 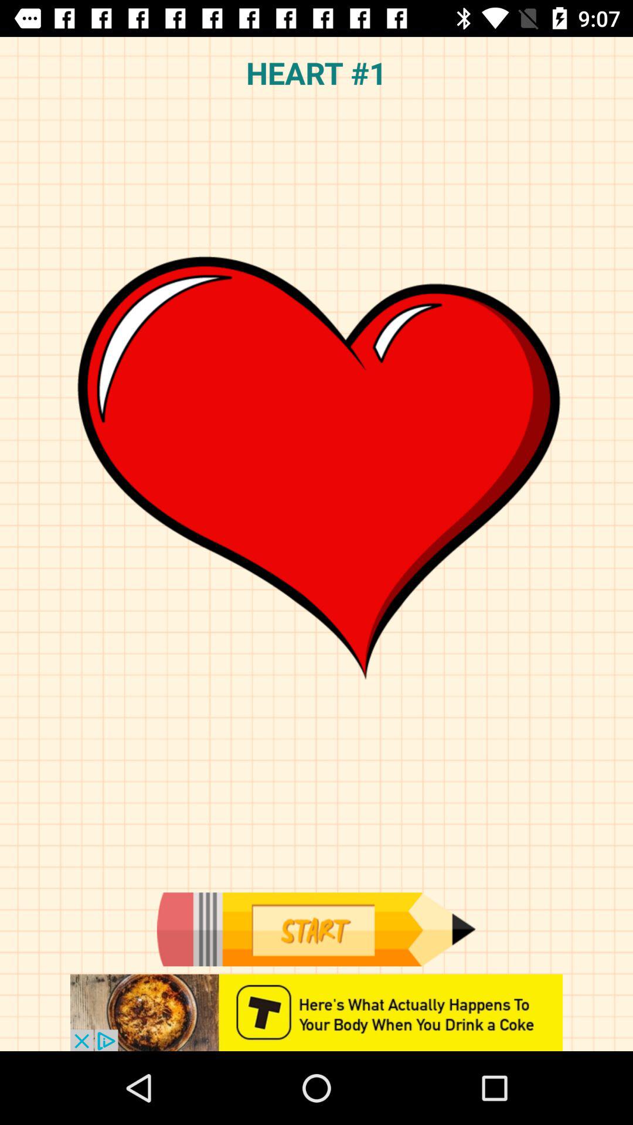 I want to click on start botton, so click(x=316, y=929).